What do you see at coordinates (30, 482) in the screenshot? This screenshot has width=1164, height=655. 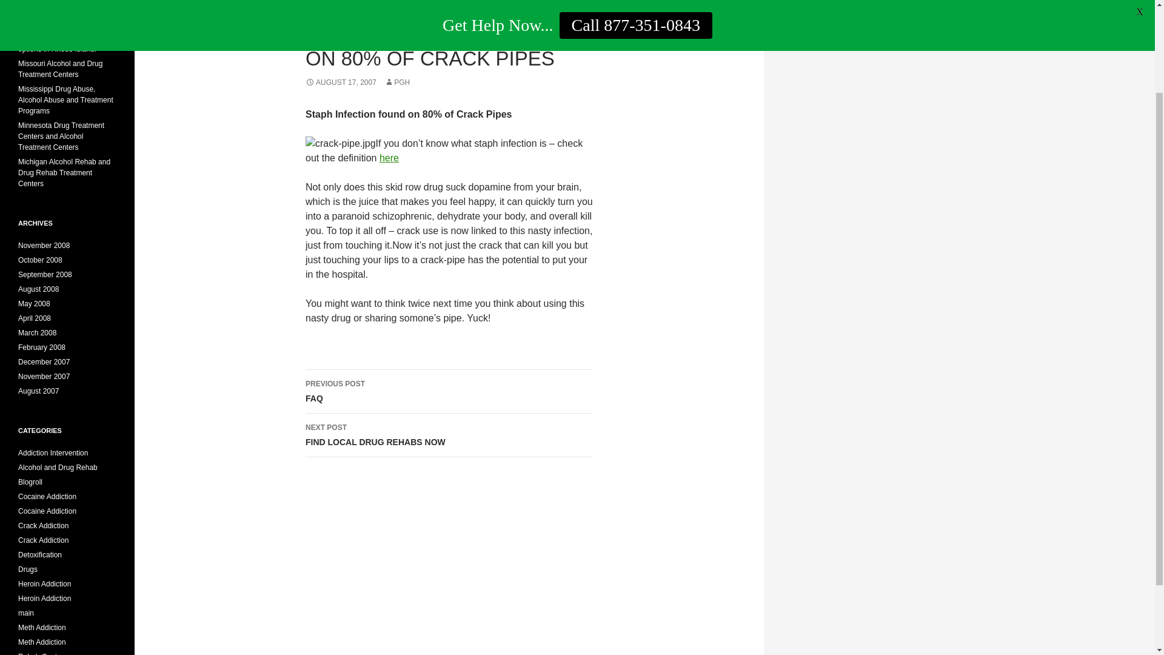 I see `Drug and alcohol treatment options in Rhode Island:` at bounding box center [30, 482].